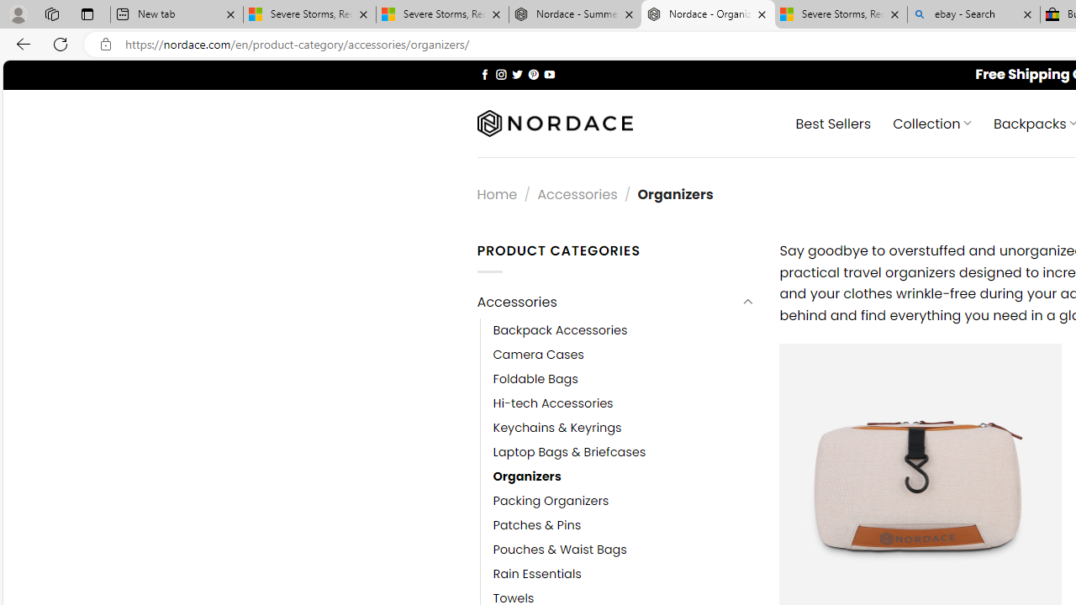 Image resolution: width=1076 pixels, height=605 pixels. Describe the element at coordinates (624, 501) in the screenshot. I see `Packing Organizers` at that location.